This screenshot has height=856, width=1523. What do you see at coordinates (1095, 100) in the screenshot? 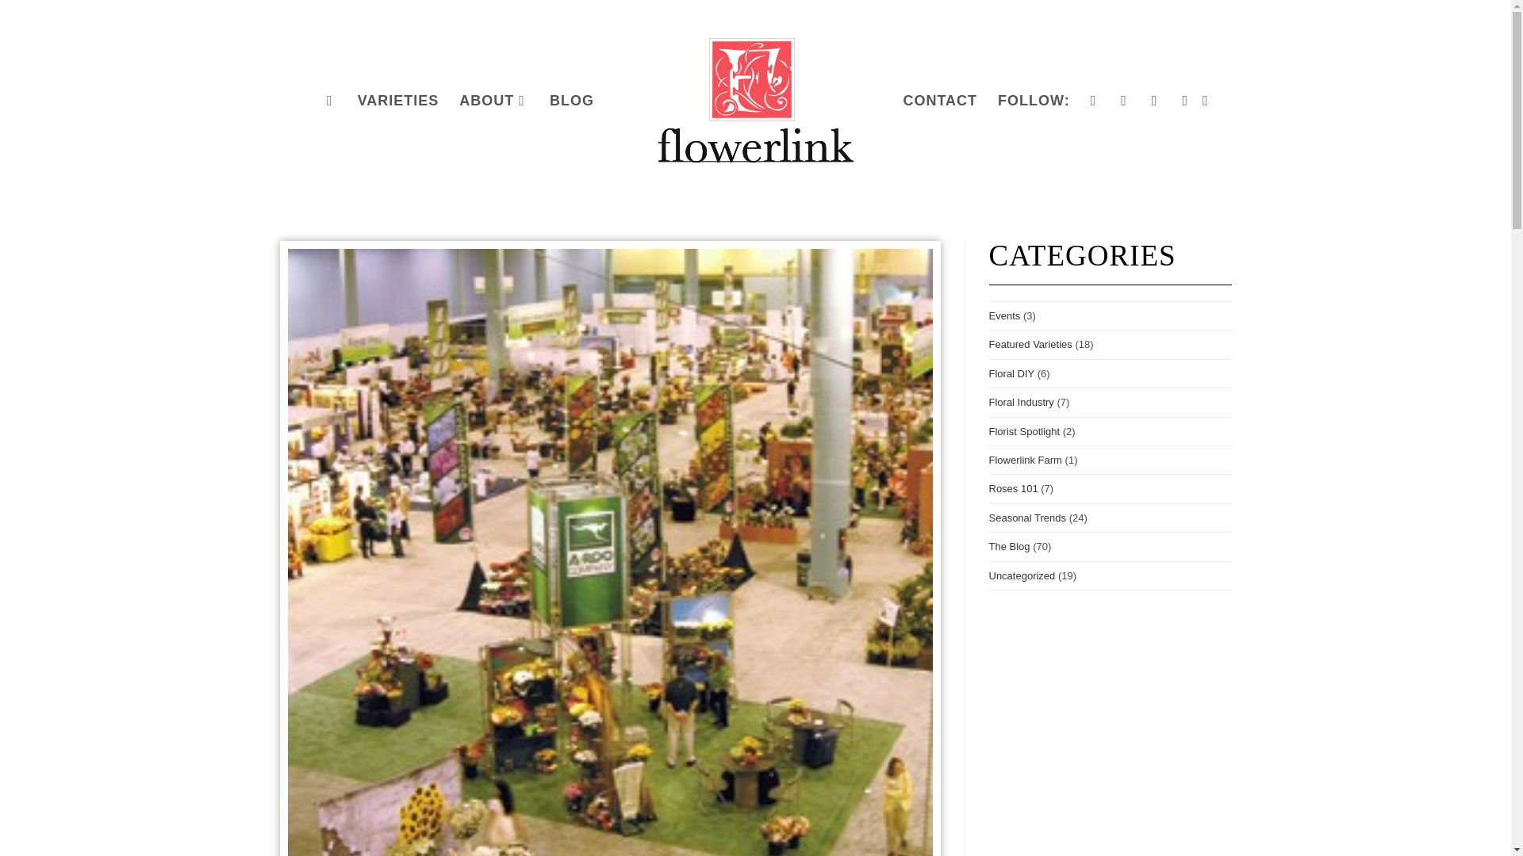
I see `Follow Flowerlink on Facebook` at bounding box center [1095, 100].